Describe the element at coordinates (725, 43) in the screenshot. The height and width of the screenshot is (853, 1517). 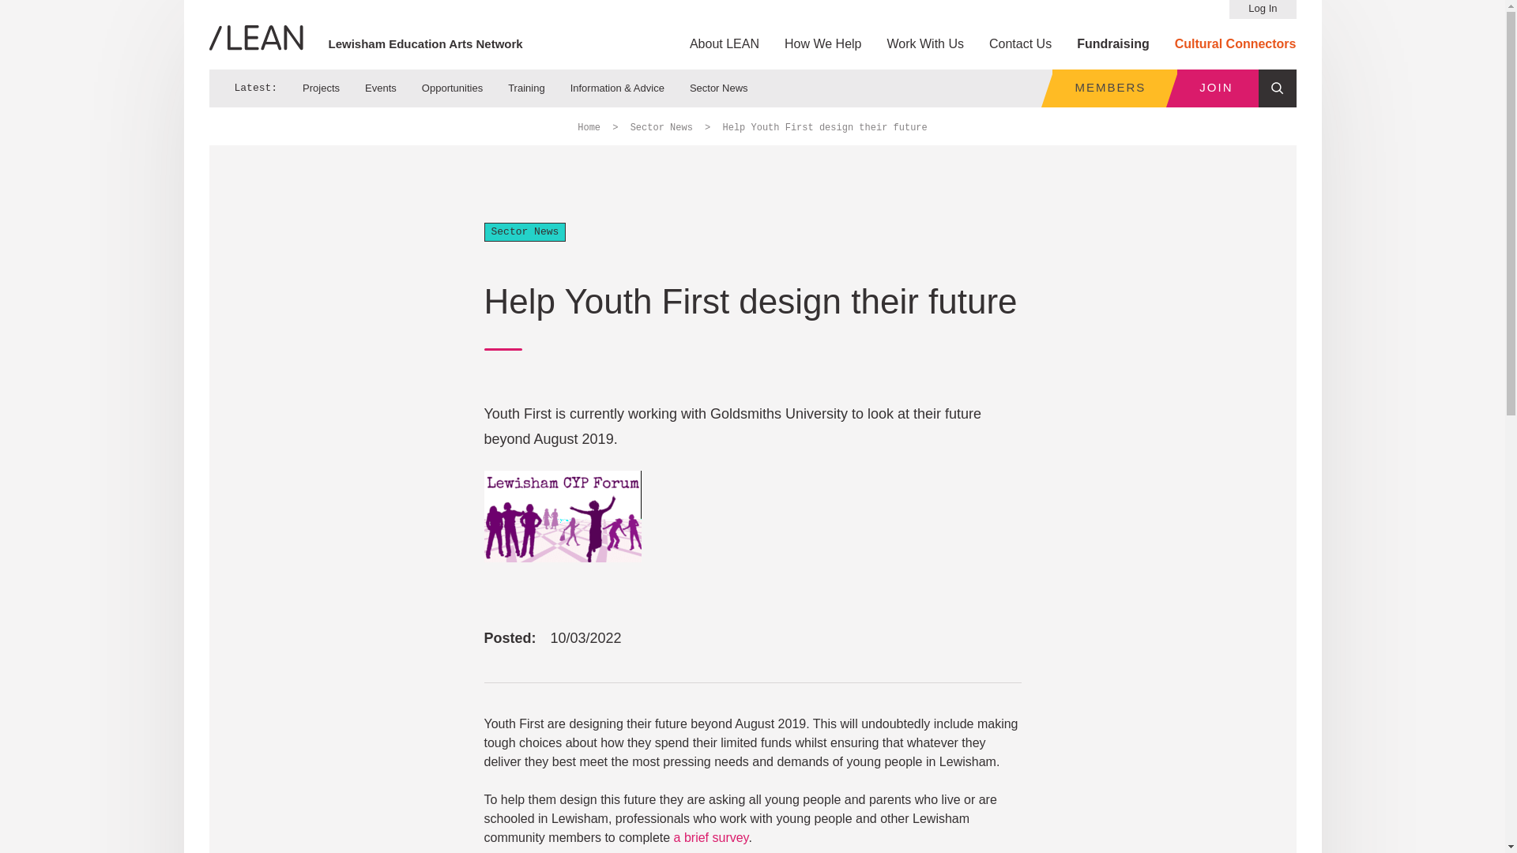
I see `About LEAN` at that location.